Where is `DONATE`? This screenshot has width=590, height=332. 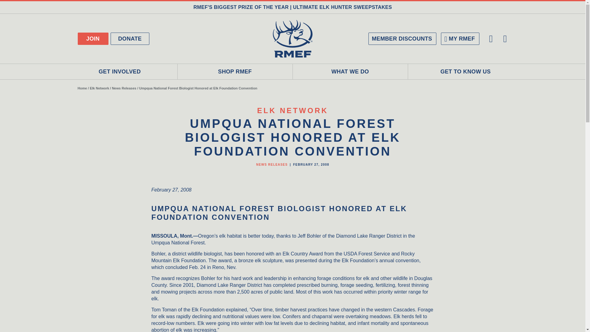
DONATE is located at coordinates (130, 38).